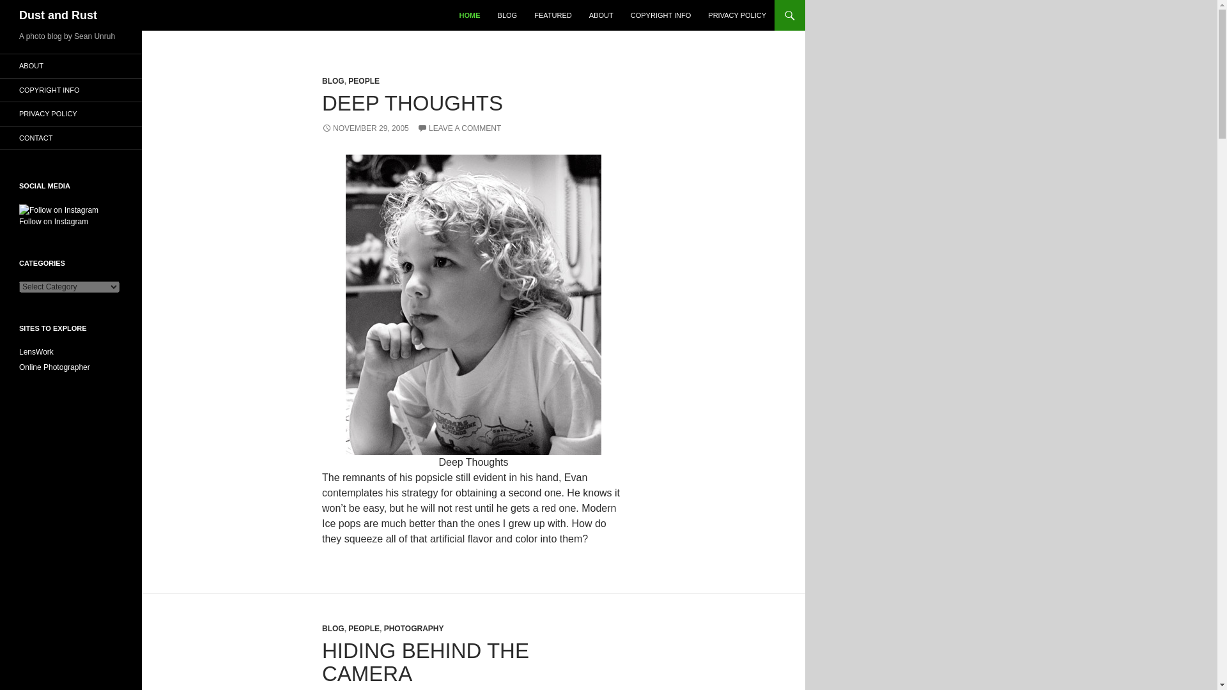  Describe the element at coordinates (412, 103) in the screenshot. I see `DEEP THOUGHTS` at that location.